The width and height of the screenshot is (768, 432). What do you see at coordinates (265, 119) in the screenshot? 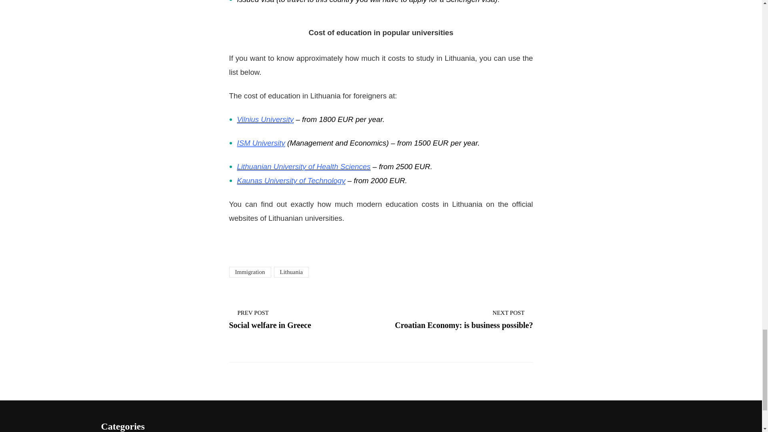
I see `Vilnius University` at bounding box center [265, 119].